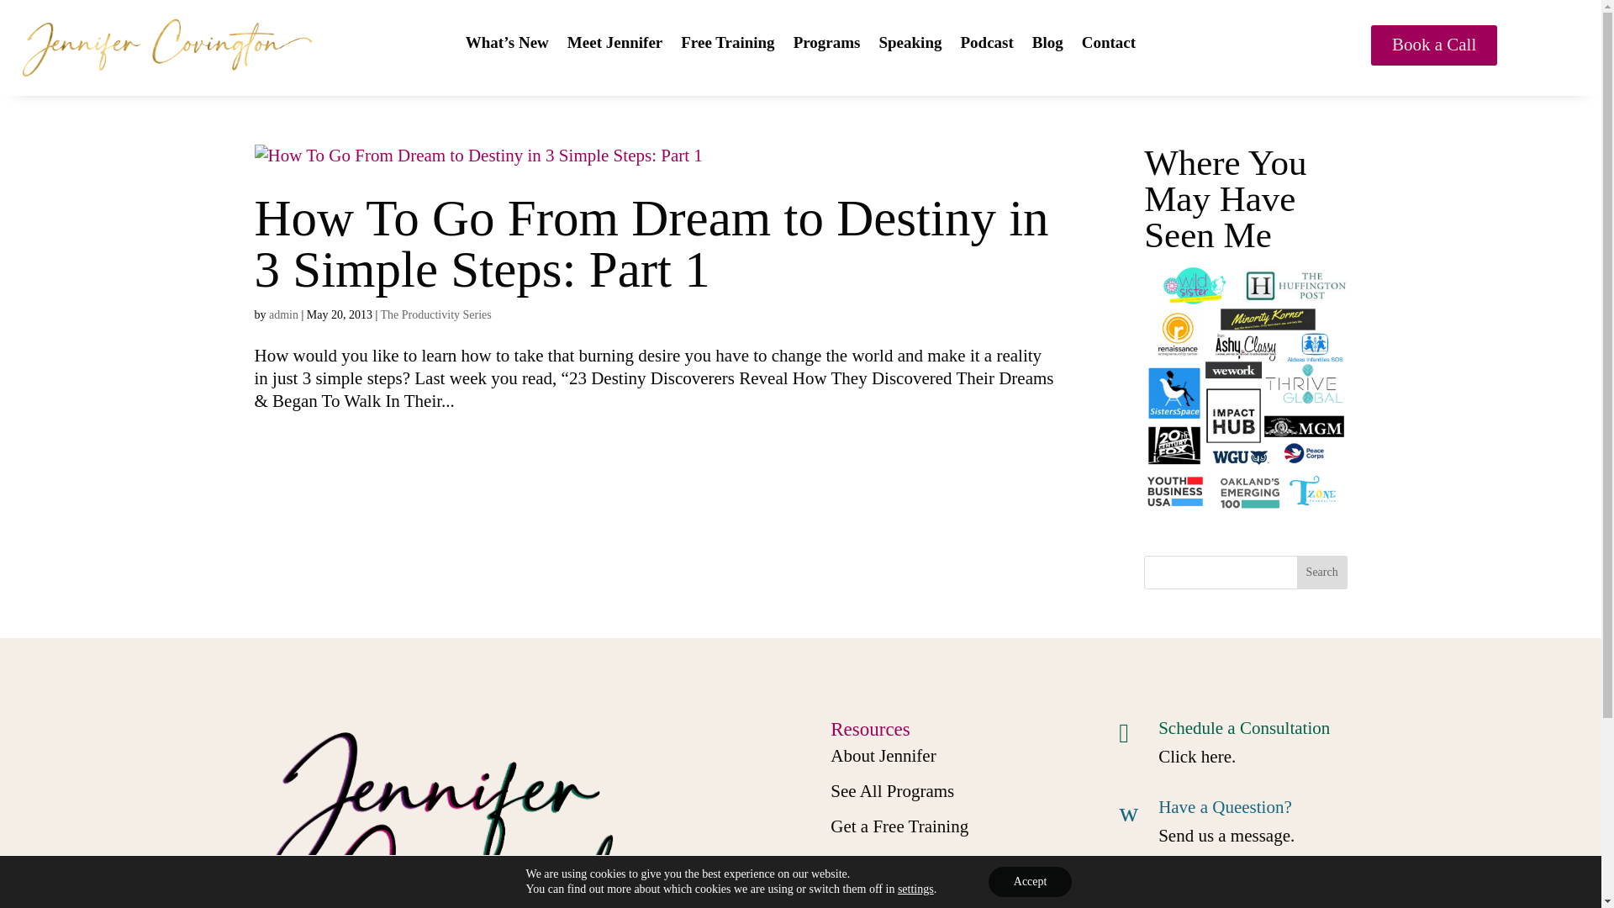  I want to click on How To Go From Dream to Destiny in 3 Simple Steps: Part 1, so click(651, 244).